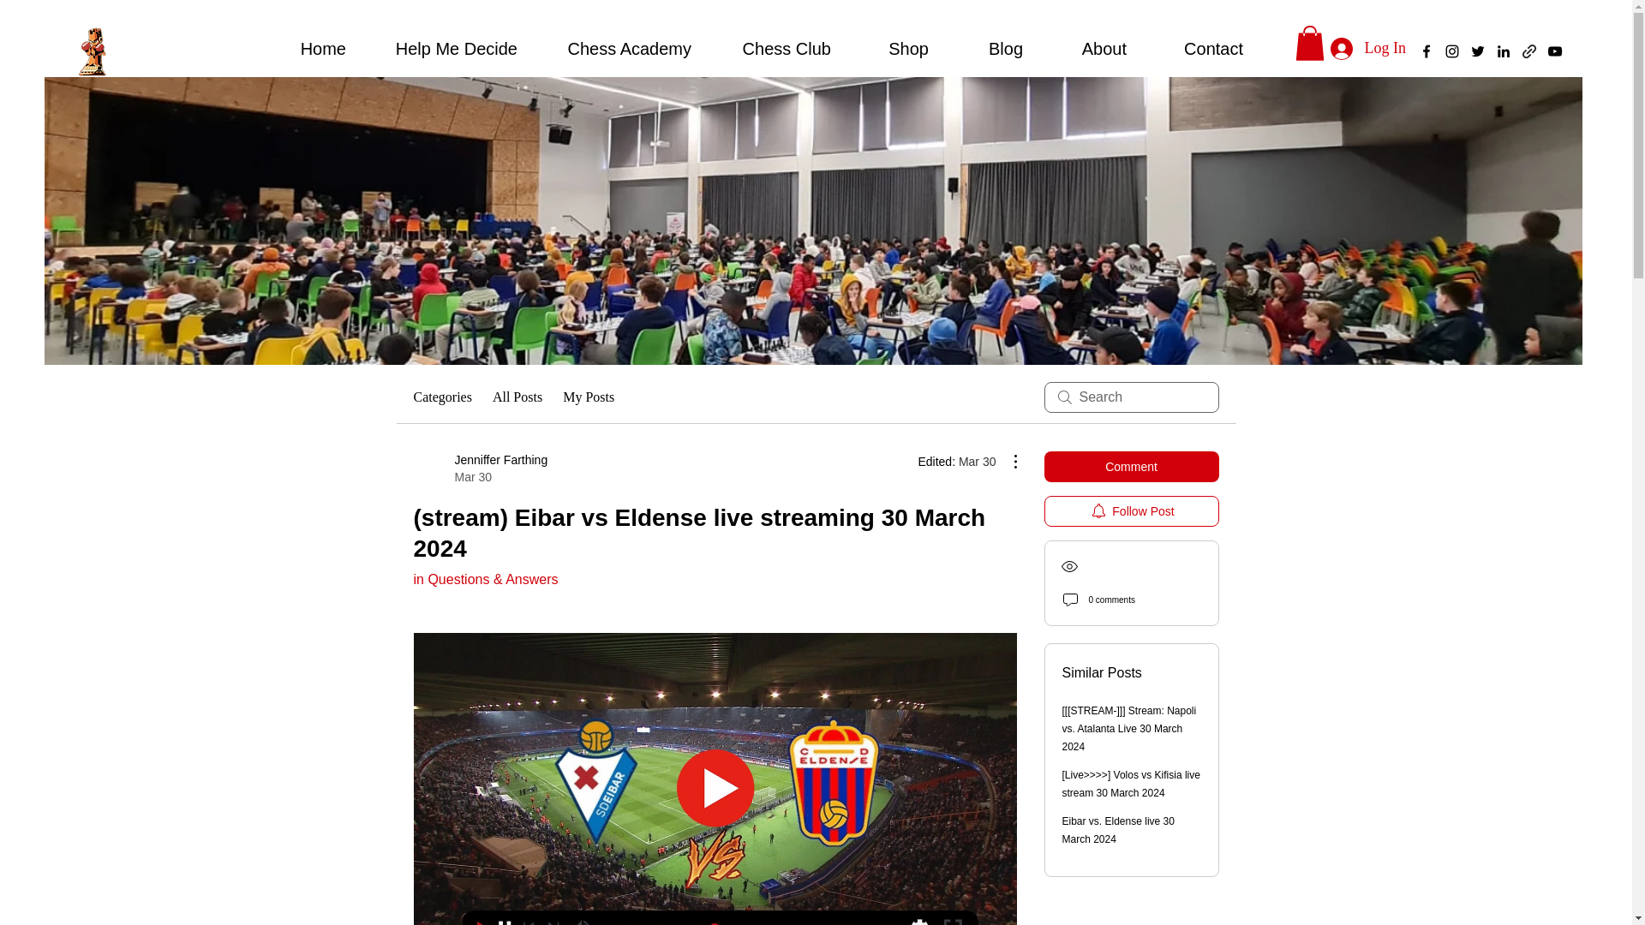  I want to click on Chess Academy, so click(480, 468).